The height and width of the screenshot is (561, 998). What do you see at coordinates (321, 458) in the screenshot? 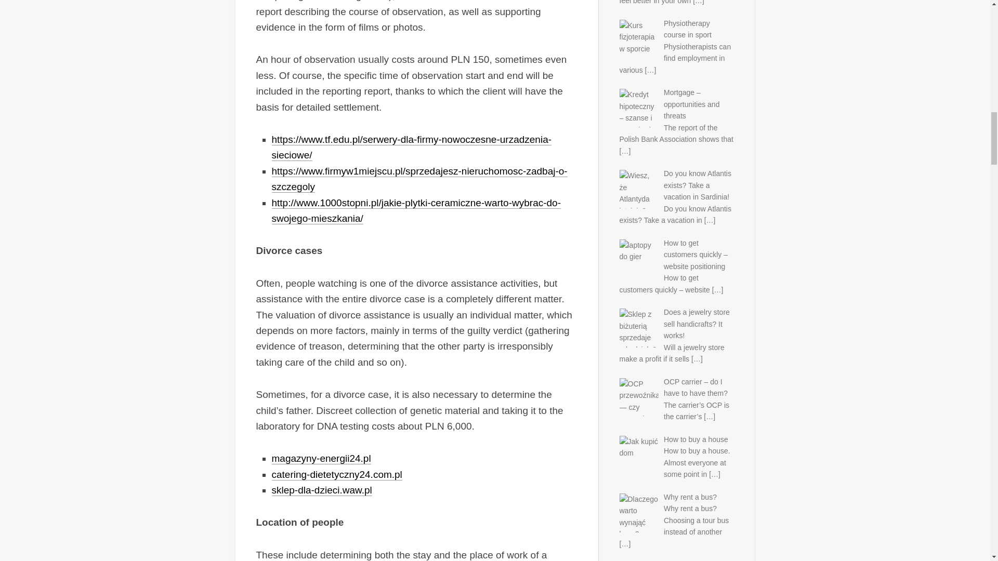
I see `magazyny-energii24.pl` at bounding box center [321, 458].